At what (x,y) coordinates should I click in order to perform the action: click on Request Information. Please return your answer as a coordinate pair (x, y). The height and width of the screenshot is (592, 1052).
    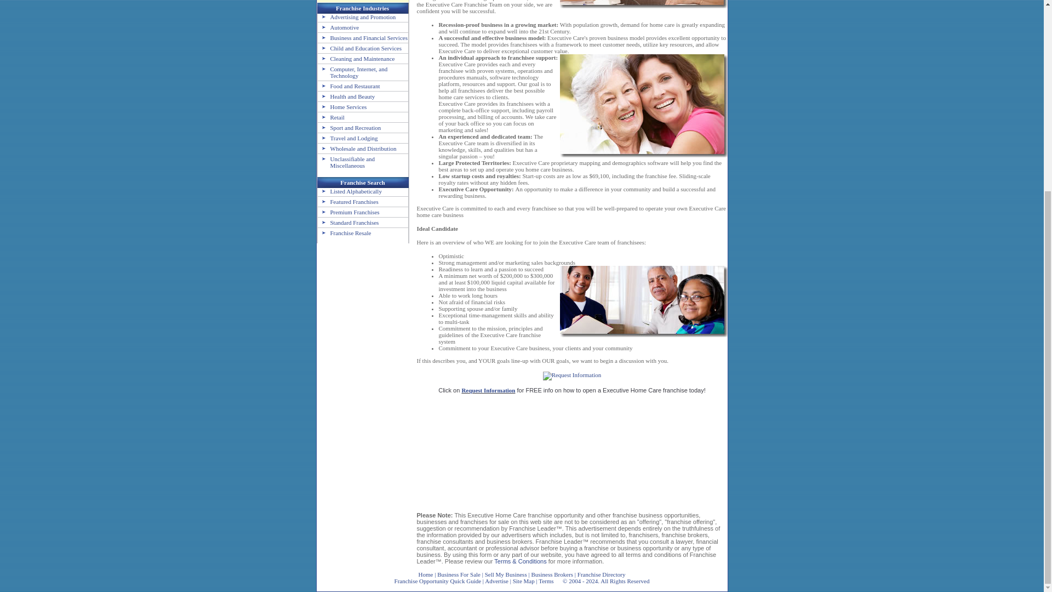
    Looking at the image, I should click on (488, 390).